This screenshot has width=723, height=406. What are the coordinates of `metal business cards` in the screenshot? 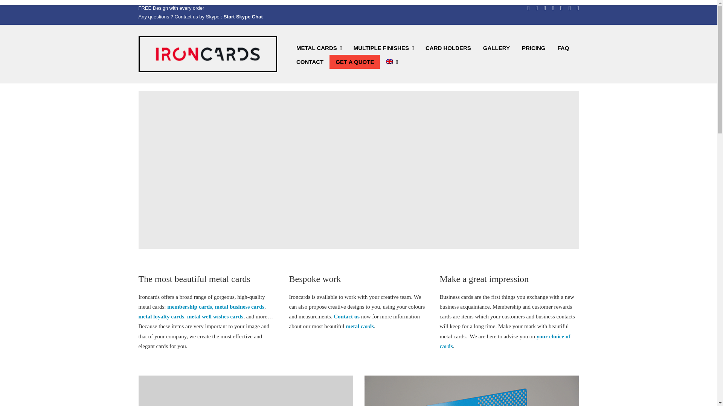 It's located at (239, 307).